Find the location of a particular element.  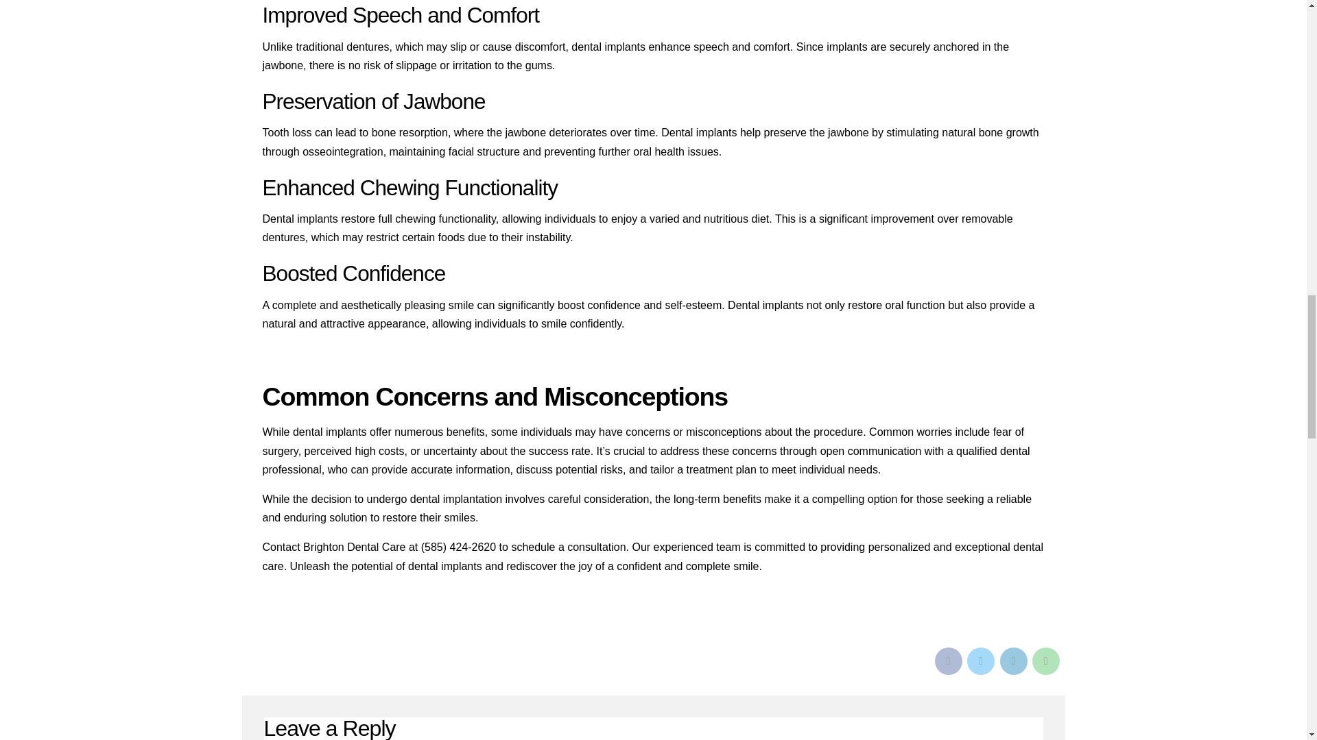

Share on Linkedin is located at coordinates (1013, 661).